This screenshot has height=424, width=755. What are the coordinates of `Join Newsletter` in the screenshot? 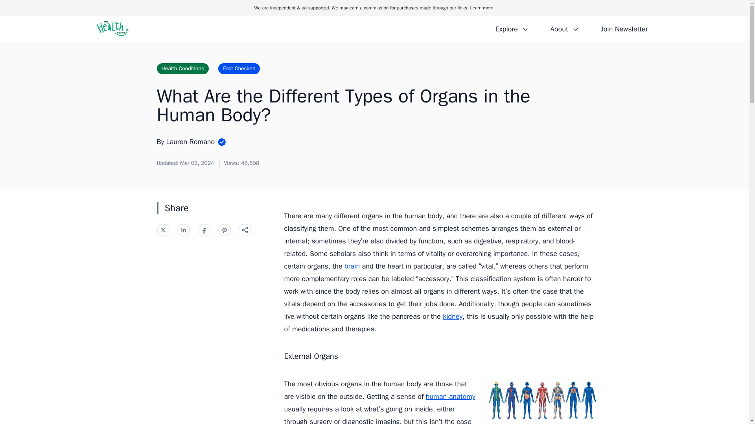 It's located at (624, 28).